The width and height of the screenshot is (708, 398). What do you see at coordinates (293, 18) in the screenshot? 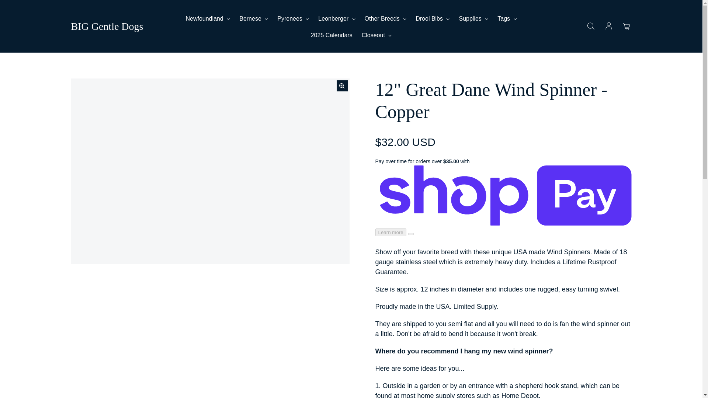
I see `Pyrenees` at bounding box center [293, 18].